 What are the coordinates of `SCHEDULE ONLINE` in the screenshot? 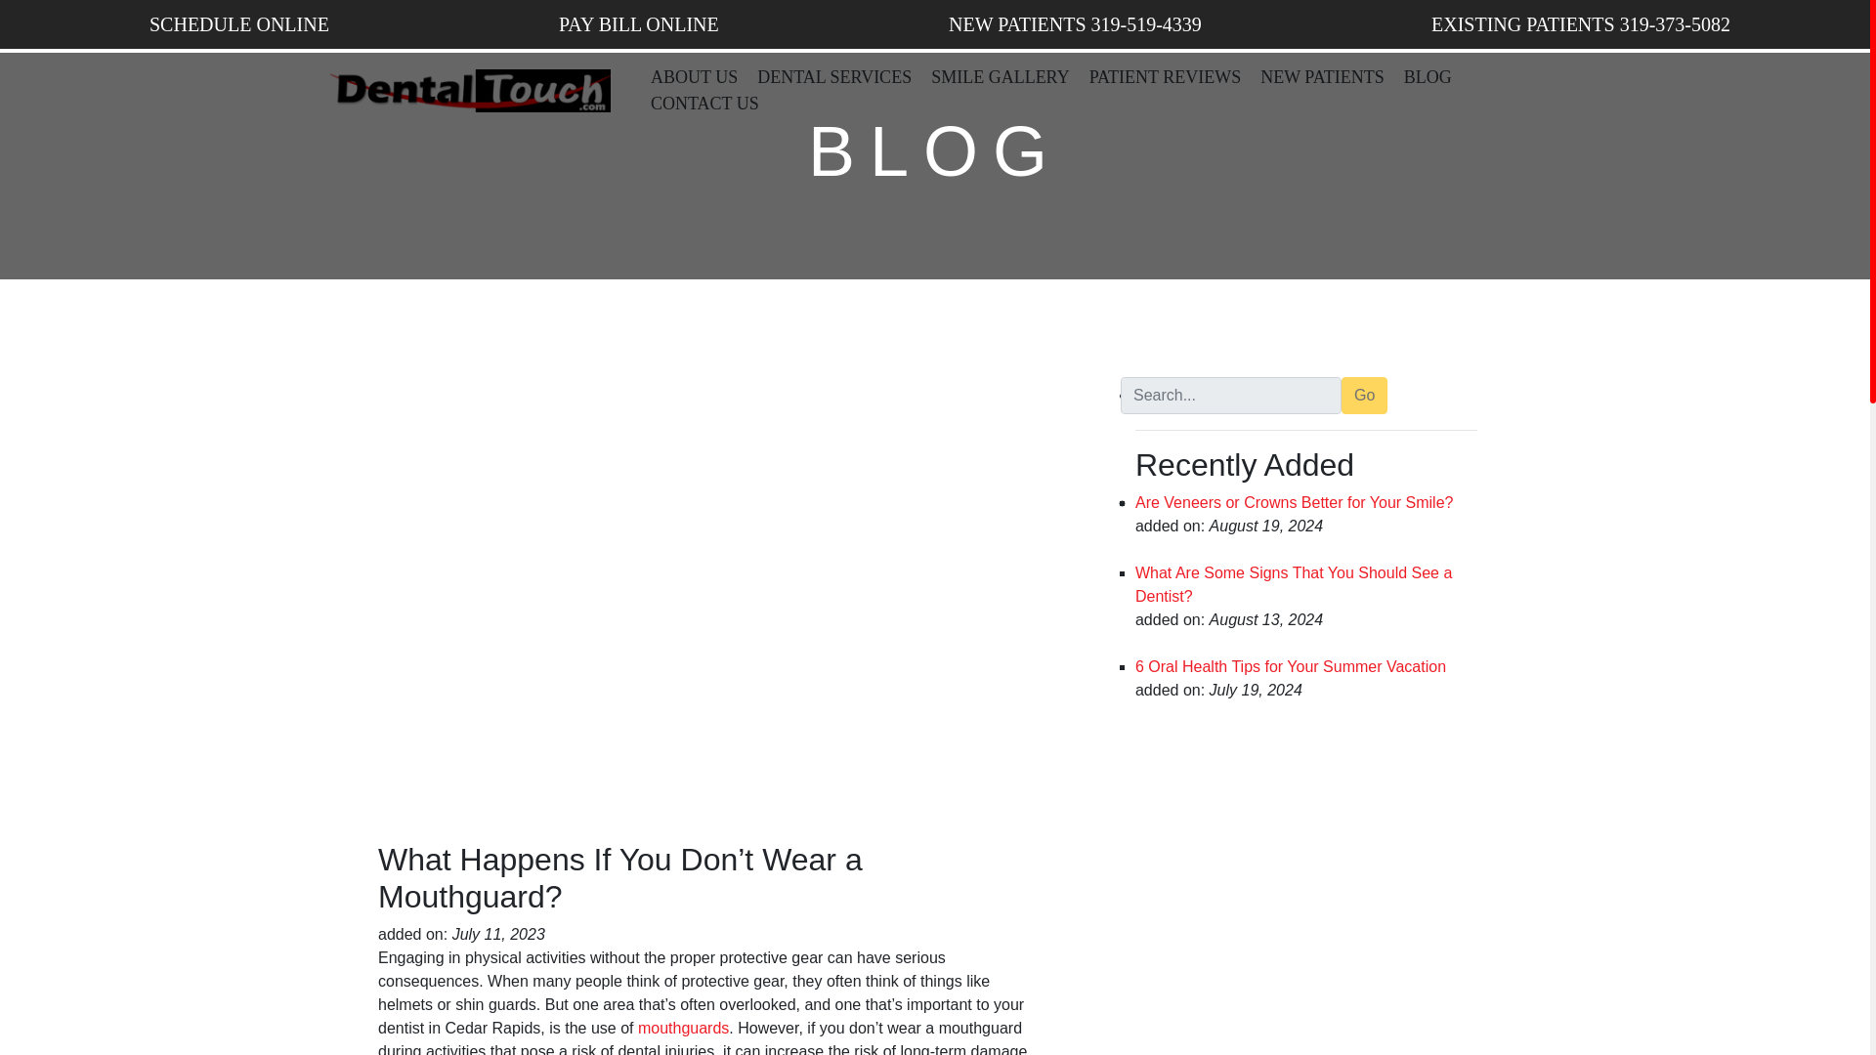 It's located at (234, 23).